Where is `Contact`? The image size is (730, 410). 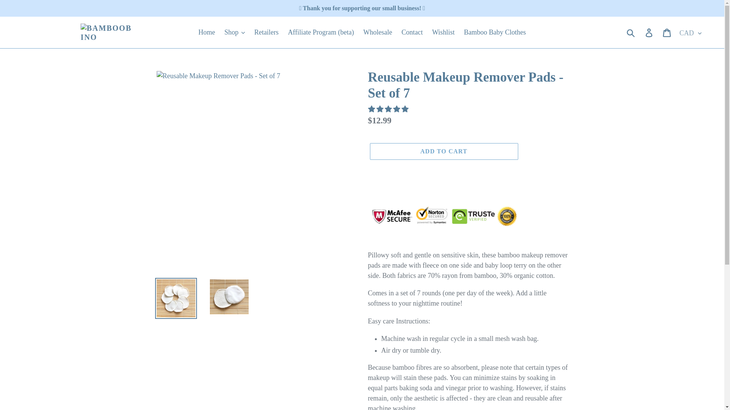 Contact is located at coordinates (412, 32).